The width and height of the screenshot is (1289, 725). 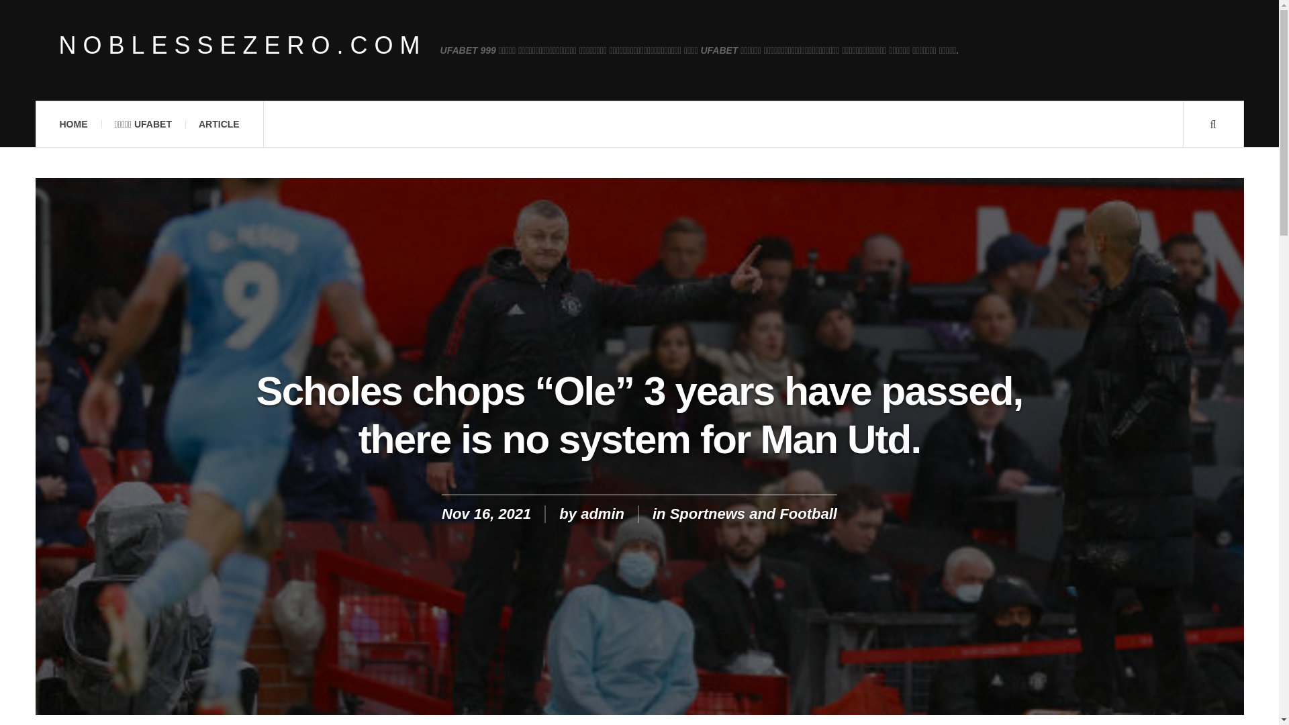 I want to click on NOBLESSEZERO.COM, so click(x=243, y=46).